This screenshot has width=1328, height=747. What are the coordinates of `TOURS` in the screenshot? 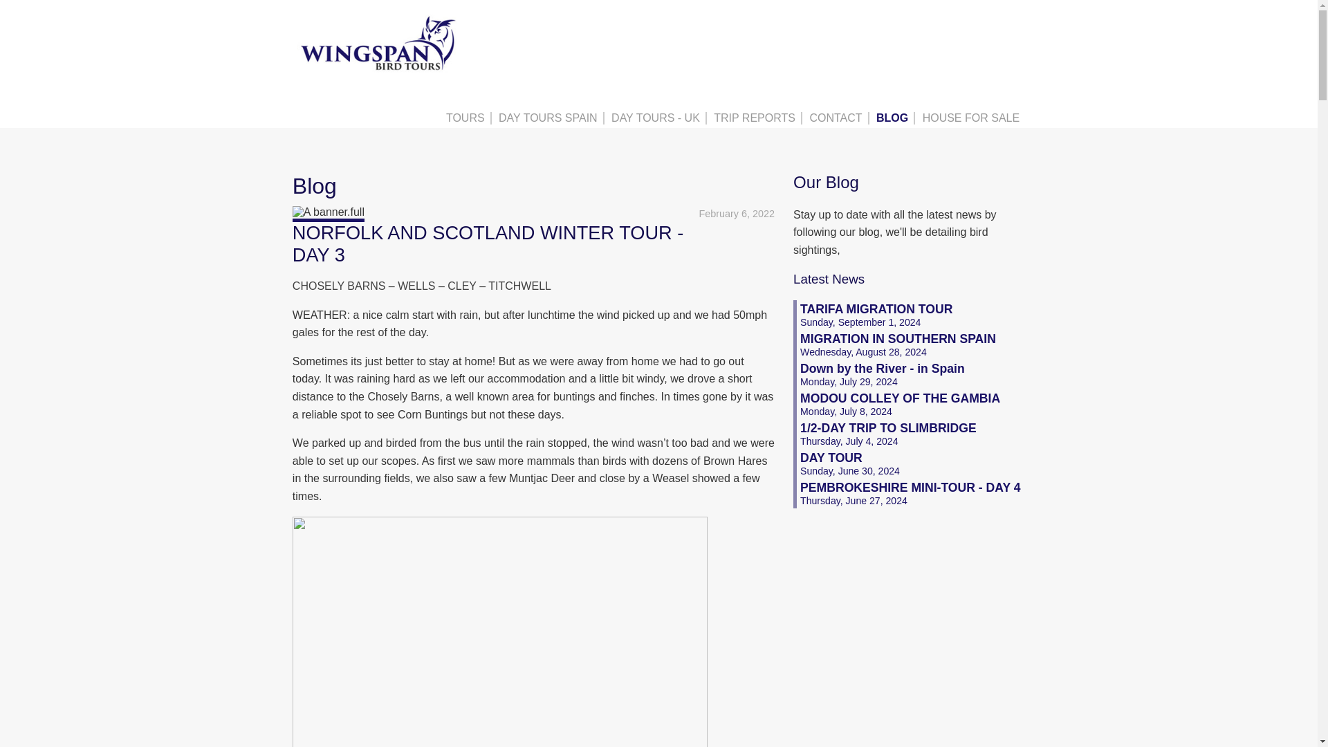 It's located at (466, 118).